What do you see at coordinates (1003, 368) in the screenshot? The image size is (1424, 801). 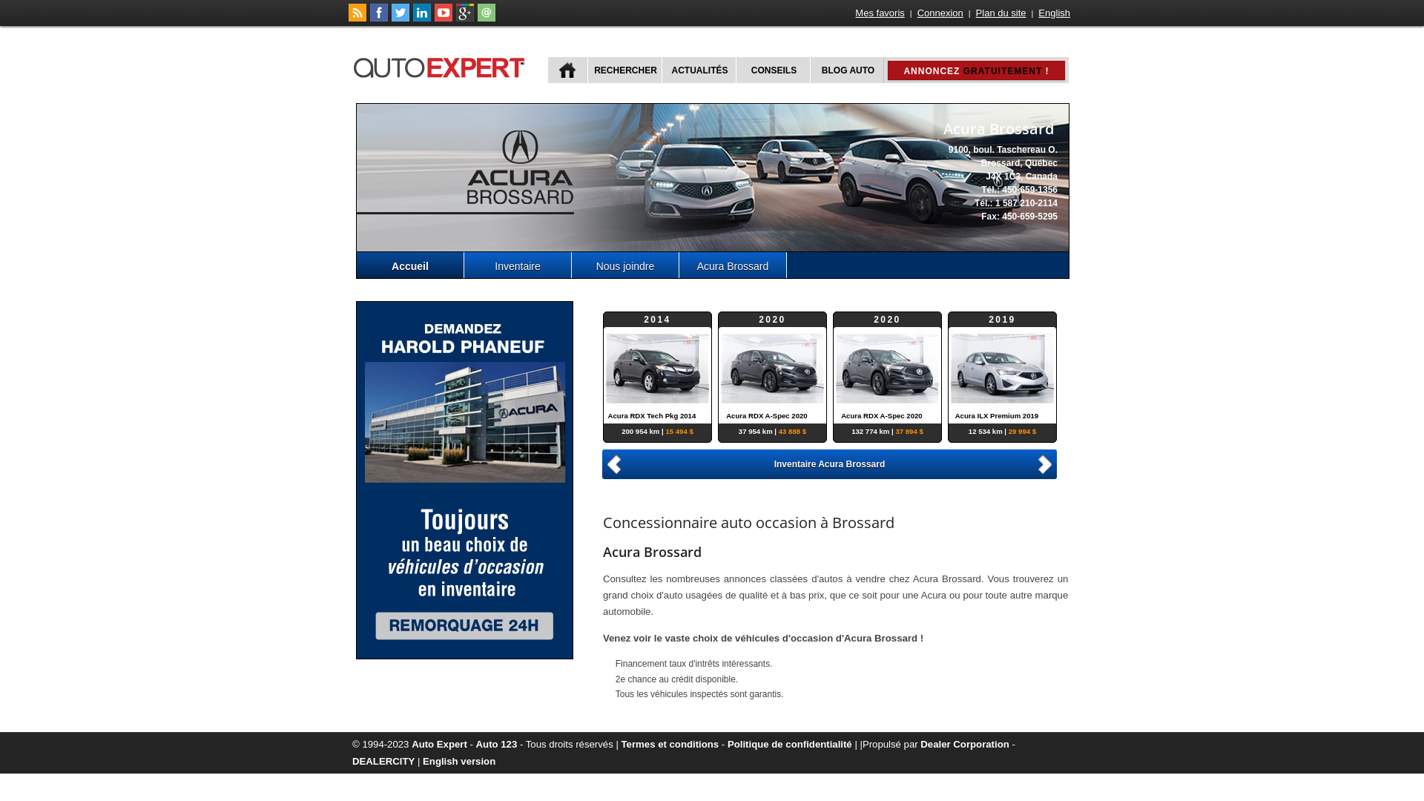 I see `2019
Acura ILX Premium 2019
12 534 km | 29 994 $` at bounding box center [1003, 368].